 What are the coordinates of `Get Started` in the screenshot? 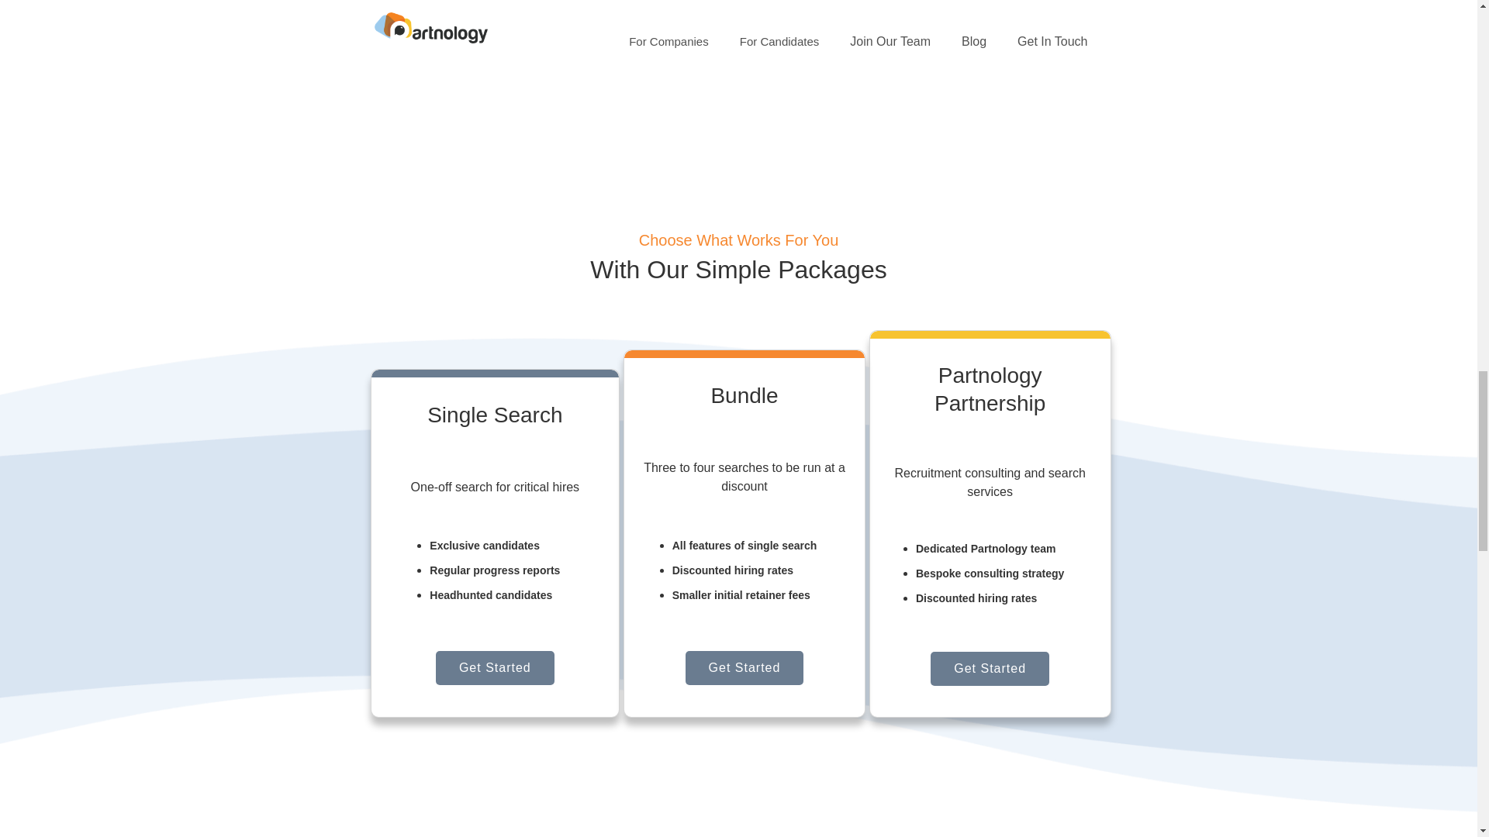 It's located at (495, 668).